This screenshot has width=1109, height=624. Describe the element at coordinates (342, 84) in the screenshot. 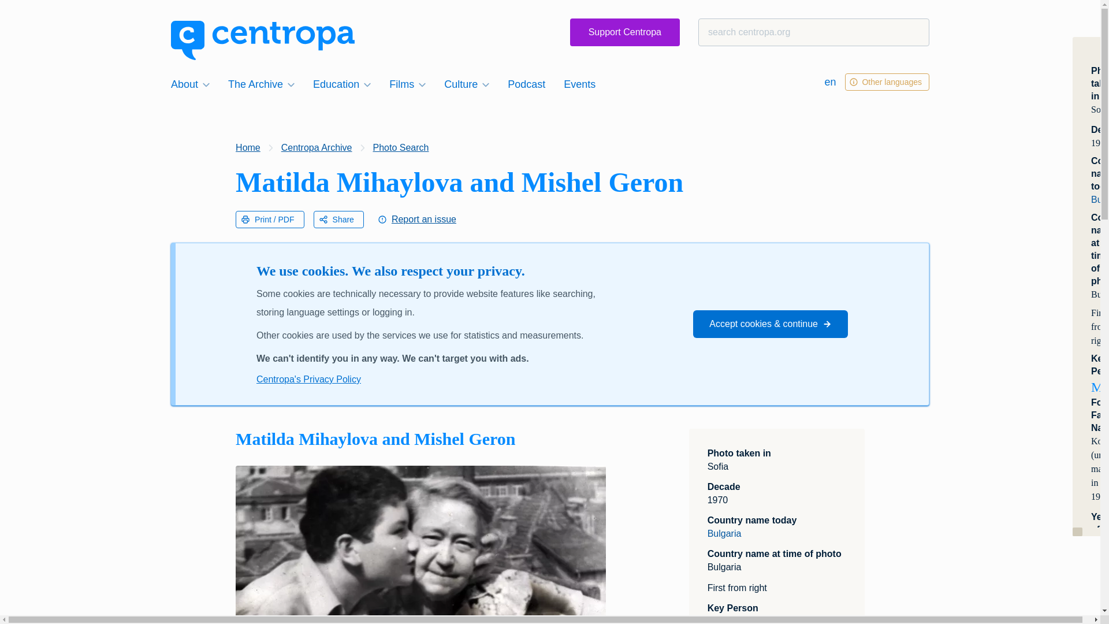

I see `Education` at that location.